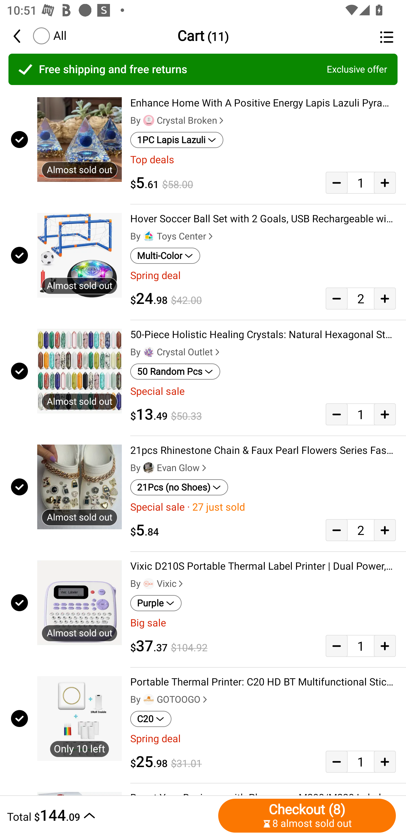 The image size is (406, 836). I want to click on Total $144.09, so click(110, 815).